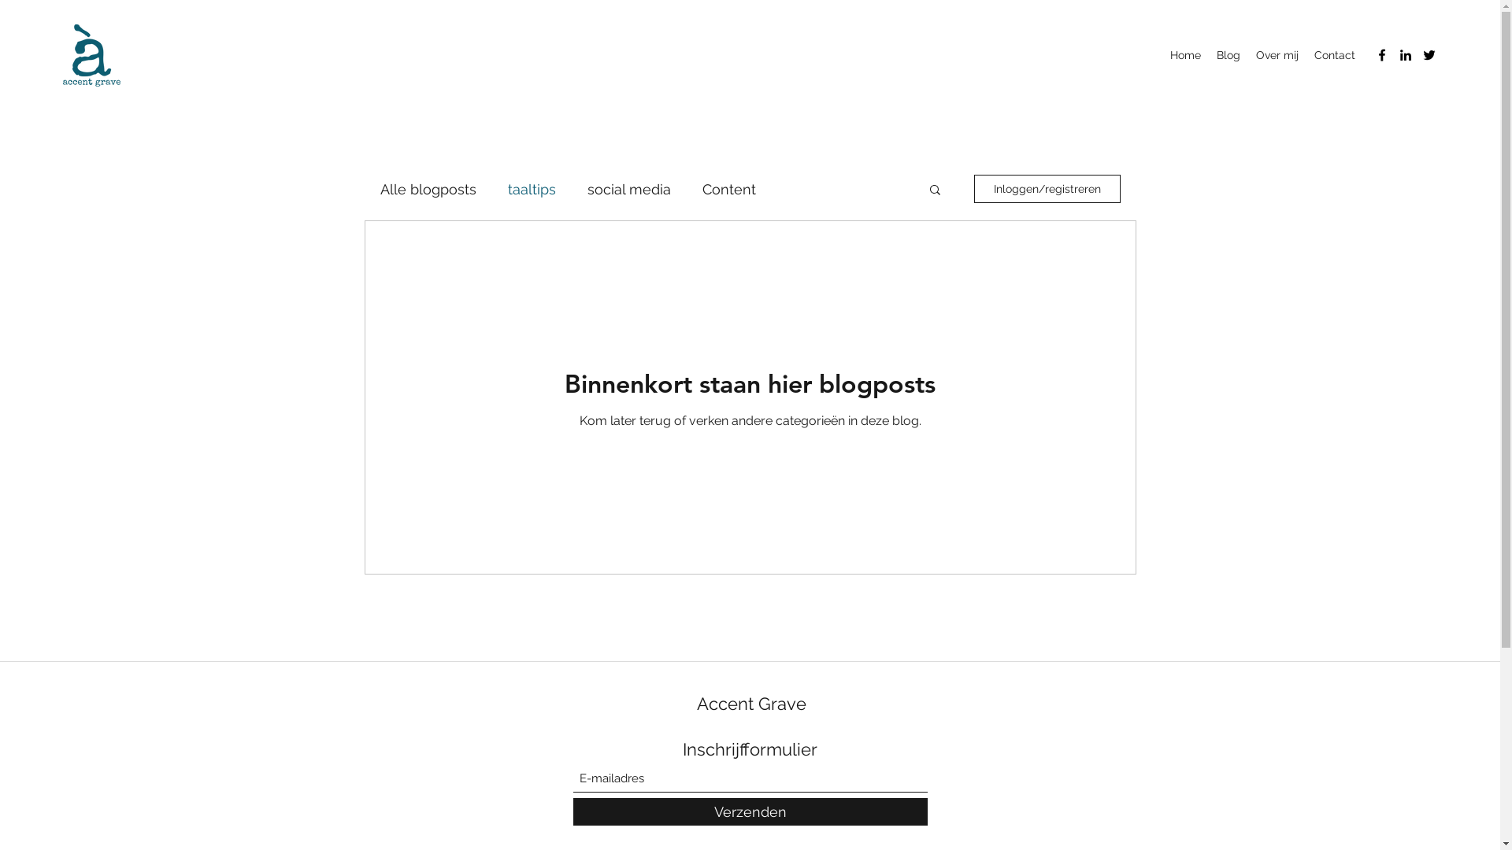  What do you see at coordinates (750, 812) in the screenshot?
I see `Verzenden` at bounding box center [750, 812].